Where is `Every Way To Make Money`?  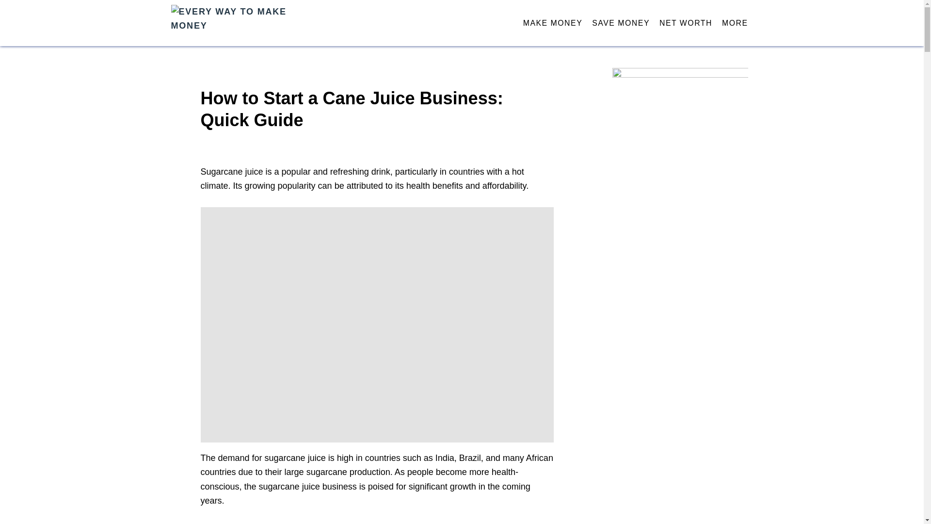 Every Way To Make Money is located at coordinates (258, 23).